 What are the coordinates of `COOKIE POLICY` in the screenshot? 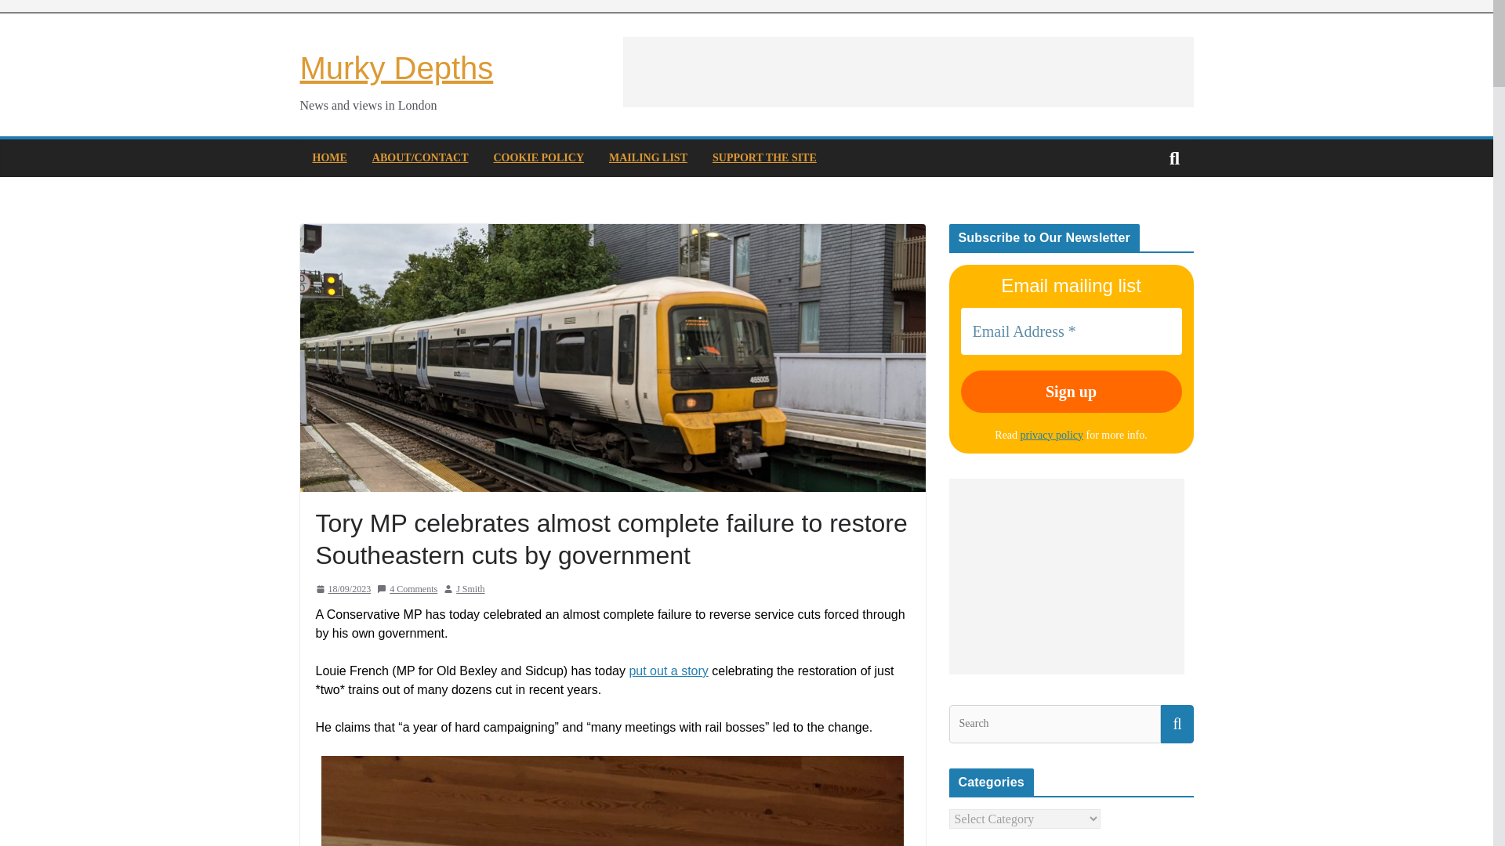 It's located at (539, 158).